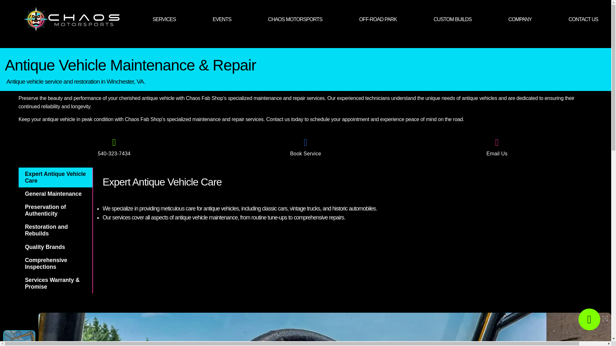 This screenshot has width=616, height=346. What do you see at coordinates (164, 19) in the screenshot?
I see `SERVICES` at bounding box center [164, 19].